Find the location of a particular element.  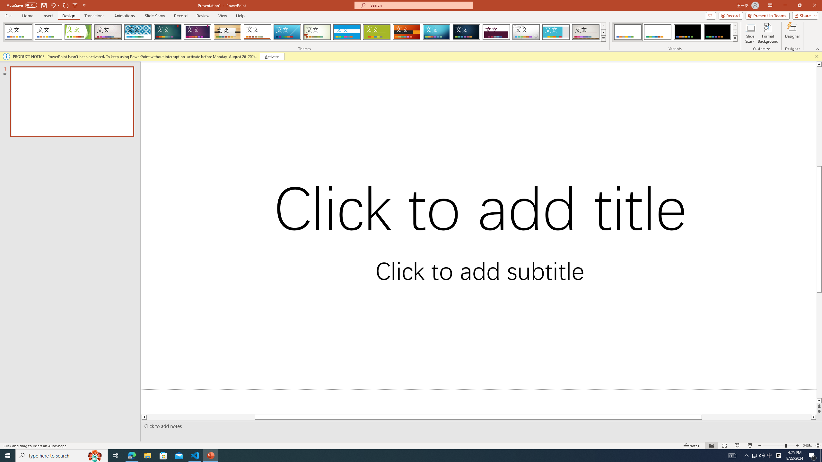

Office Theme Variant 4 is located at coordinates (717, 32).